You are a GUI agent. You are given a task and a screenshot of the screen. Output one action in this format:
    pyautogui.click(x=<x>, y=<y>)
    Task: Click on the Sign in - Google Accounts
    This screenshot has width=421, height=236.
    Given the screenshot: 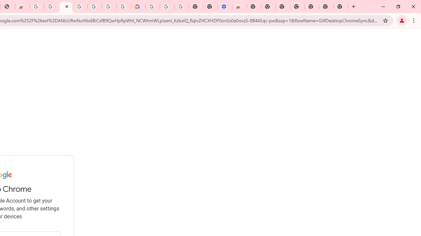 What is the action you would take?
    pyautogui.click(x=65, y=7)
    